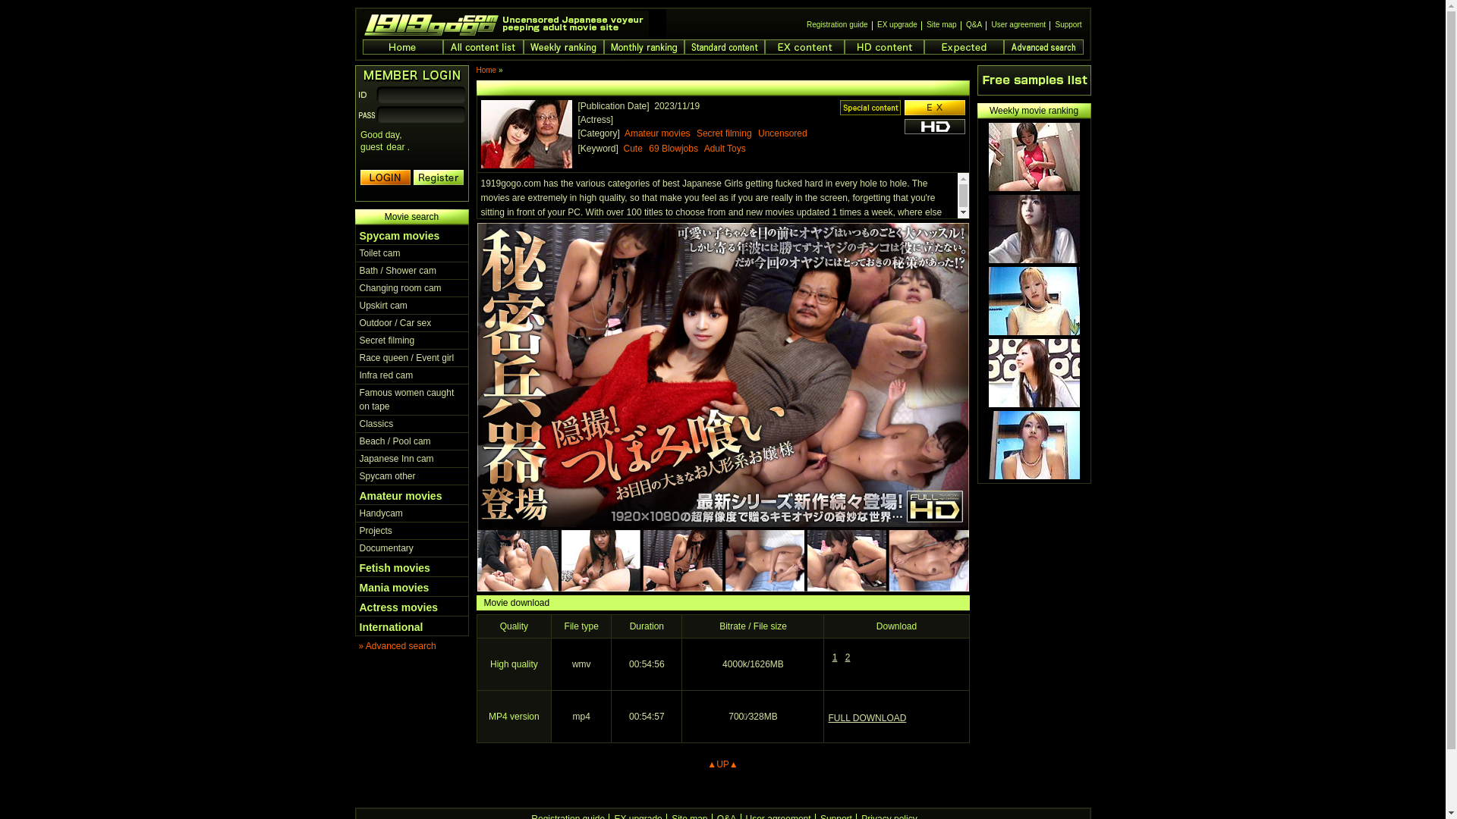 The width and height of the screenshot is (1457, 819). Describe the element at coordinates (659, 133) in the screenshot. I see `Amateur movies` at that location.